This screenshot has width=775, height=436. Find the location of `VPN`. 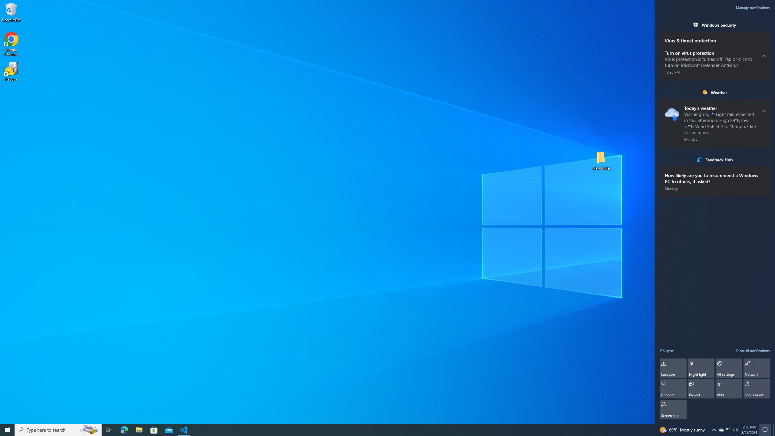

VPN is located at coordinates (729, 389).